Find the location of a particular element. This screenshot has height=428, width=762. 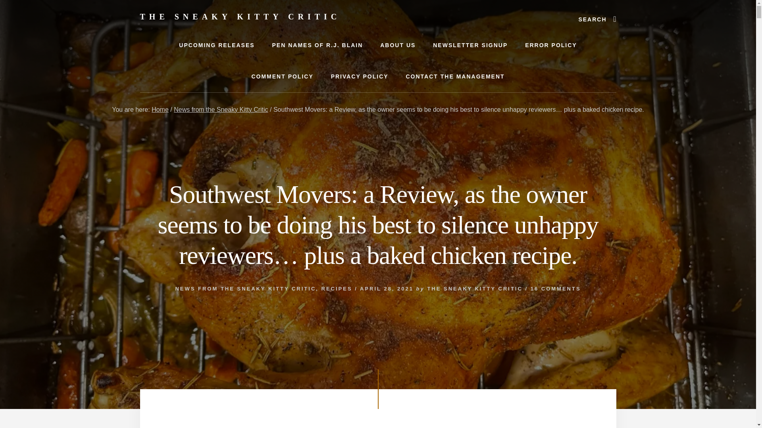

THE SNEAKY KITTY CRITIC is located at coordinates (240, 17).